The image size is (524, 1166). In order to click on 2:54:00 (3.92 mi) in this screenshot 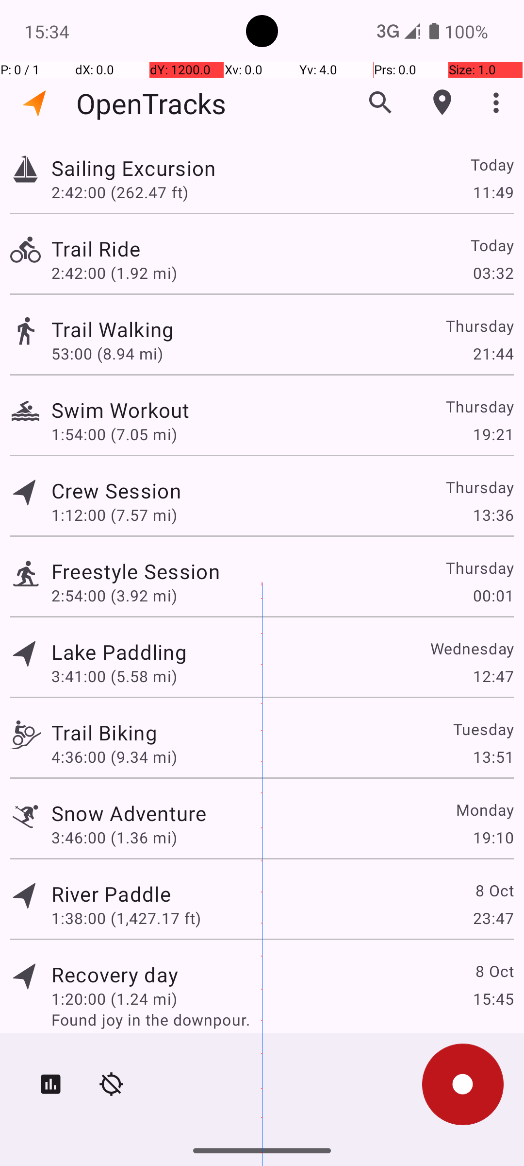, I will do `click(115, 596)`.